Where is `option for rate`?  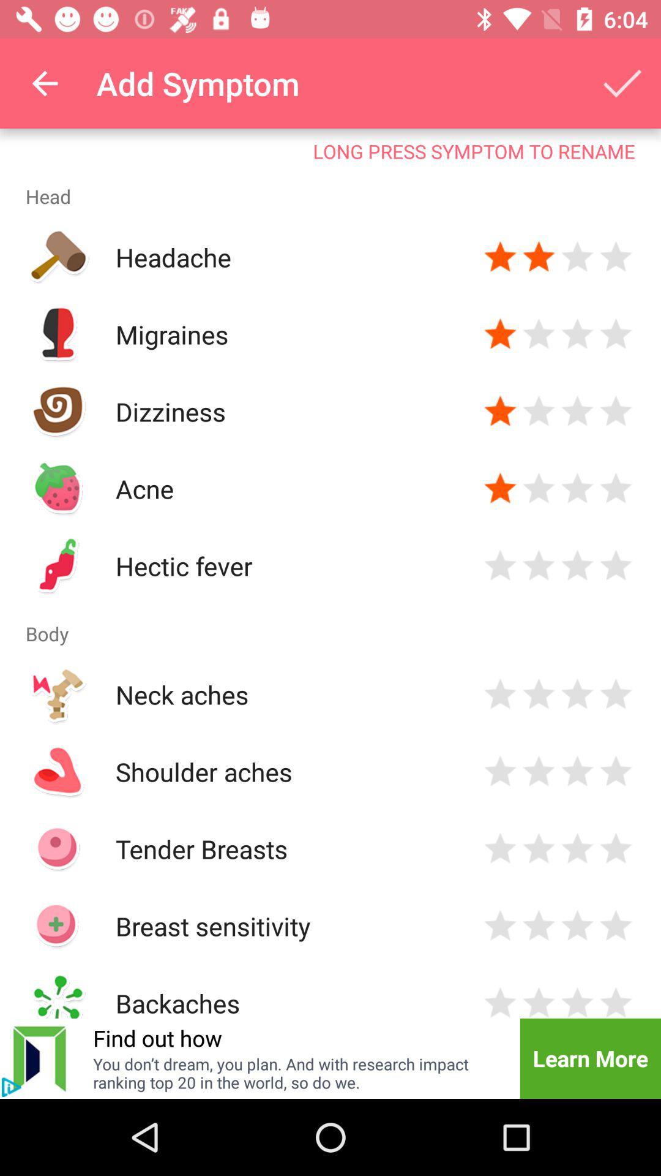
option for rate is located at coordinates (616, 1001).